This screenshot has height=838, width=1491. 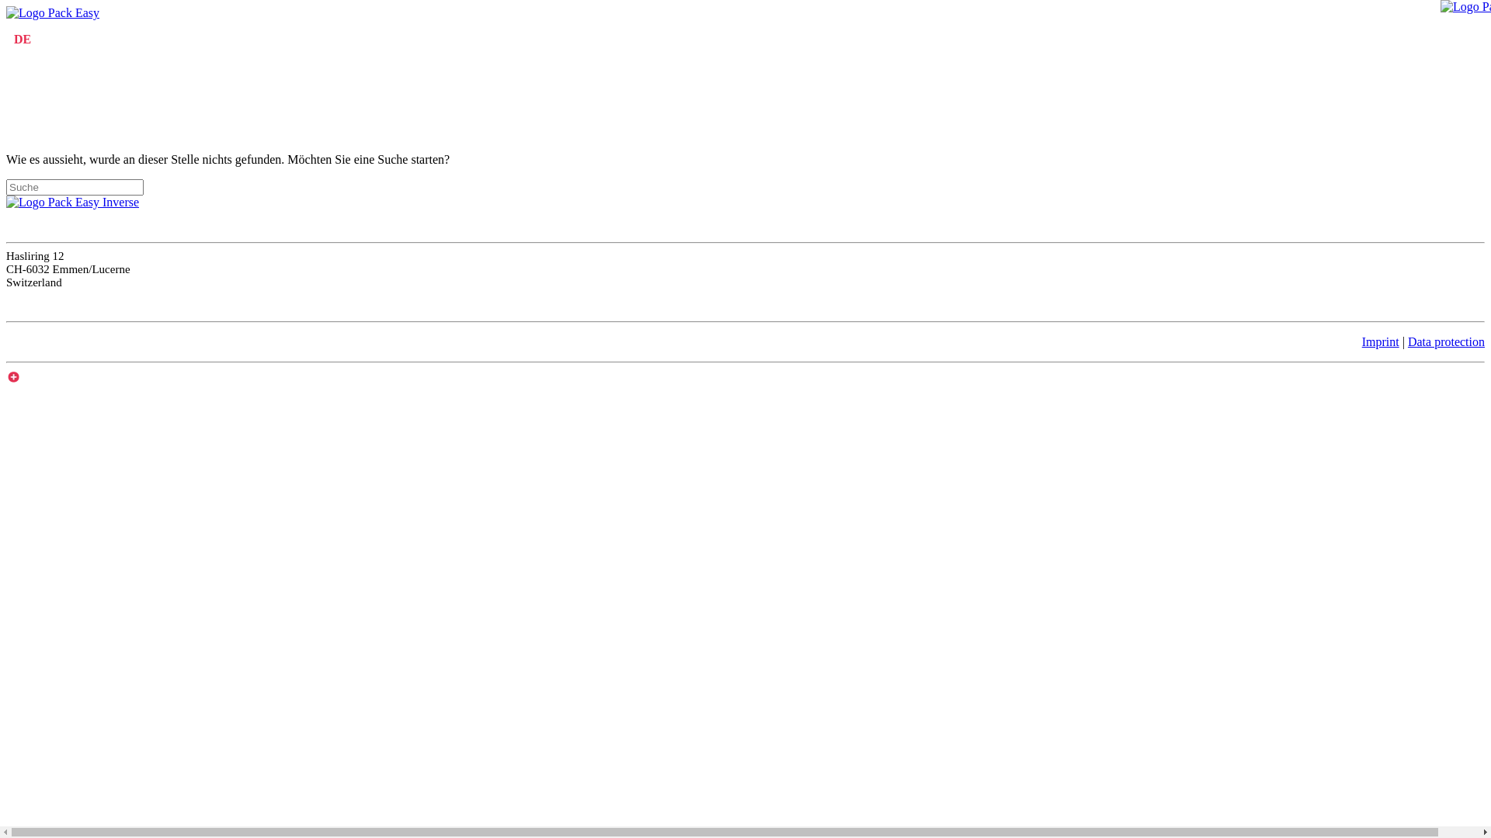 What do you see at coordinates (47, 39) in the screenshot?
I see `EN` at bounding box center [47, 39].